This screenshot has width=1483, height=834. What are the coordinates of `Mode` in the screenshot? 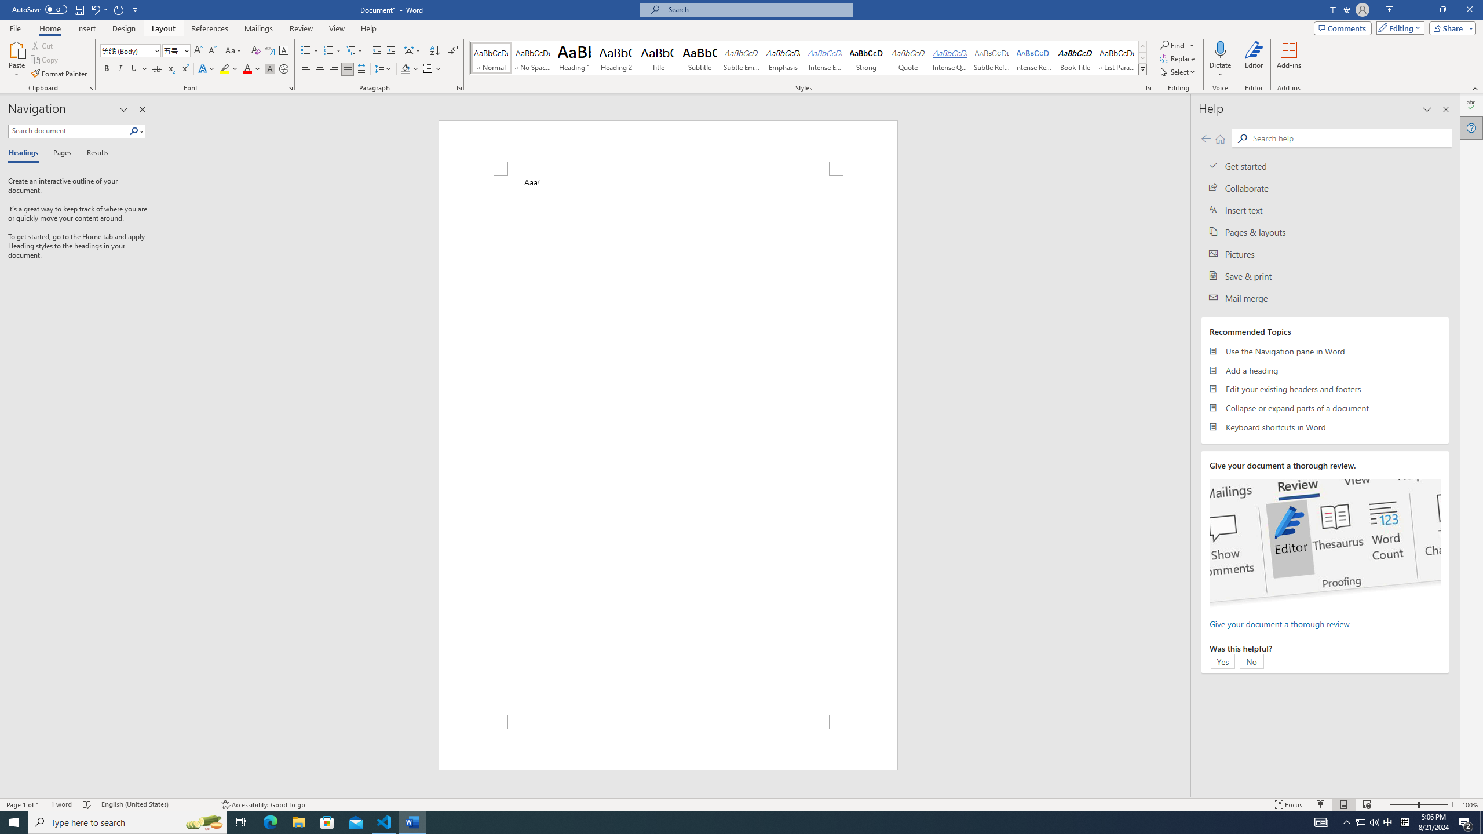 It's located at (1398, 28).